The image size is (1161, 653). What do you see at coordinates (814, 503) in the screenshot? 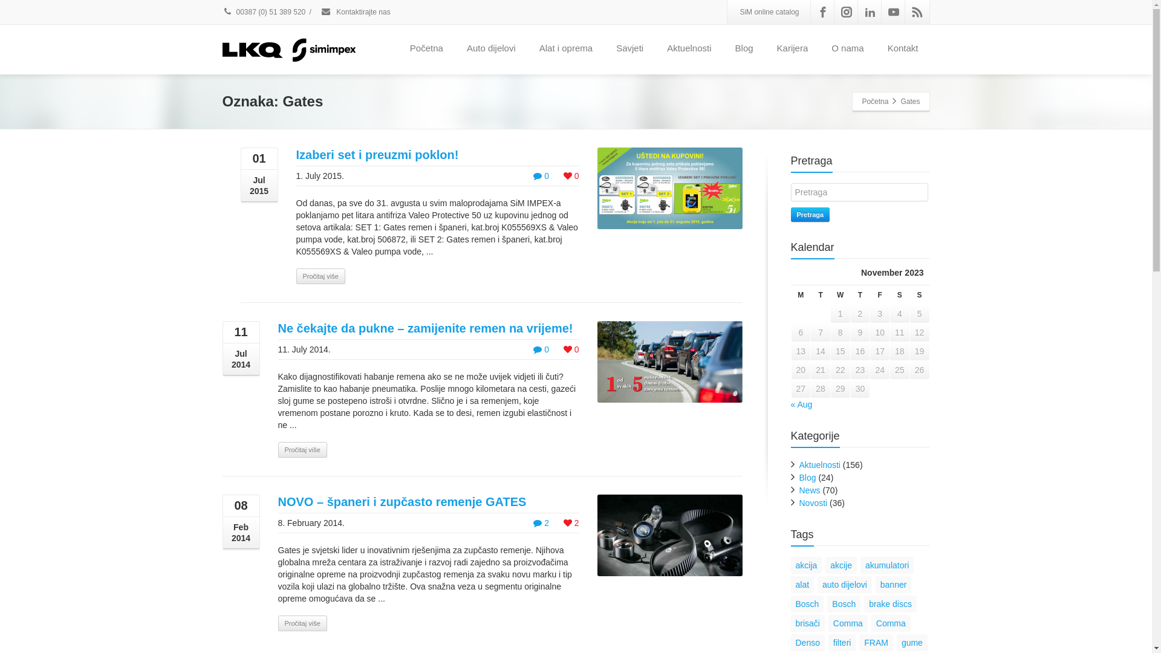
I see `Novosti` at bounding box center [814, 503].